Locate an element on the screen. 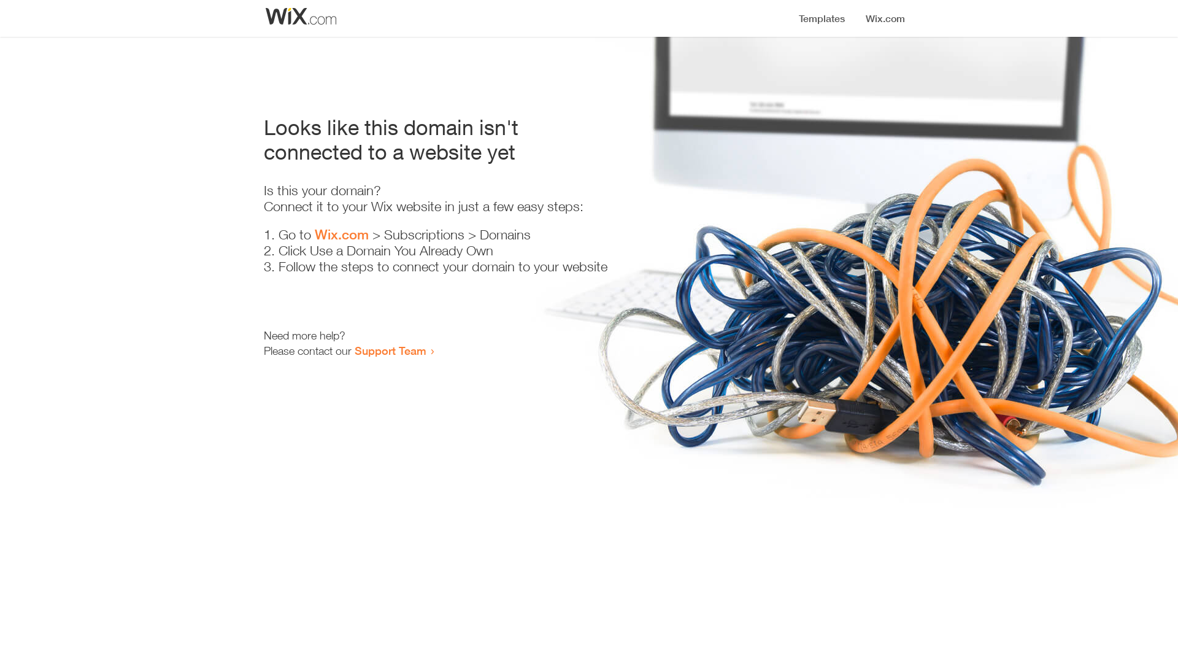  Wix.com is located at coordinates (342, 235).